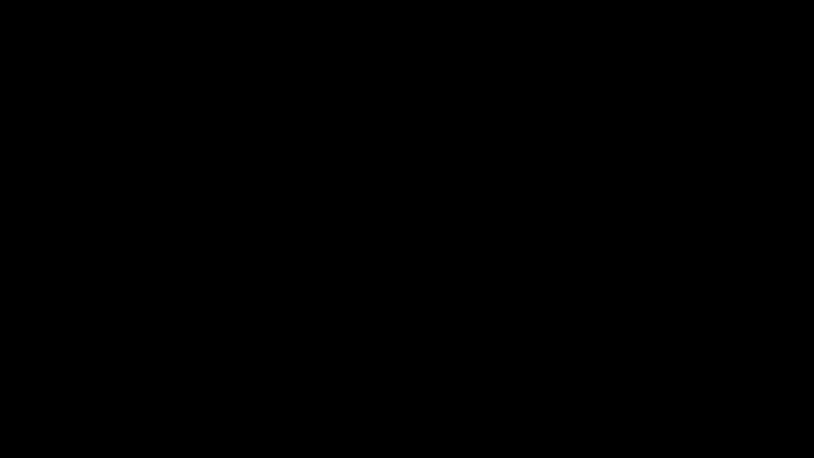 The image size is (814, 458). What do you see at coordinates (740, 10) in the screenshot?
I see `Minimize` at bounding box center [740, 10].